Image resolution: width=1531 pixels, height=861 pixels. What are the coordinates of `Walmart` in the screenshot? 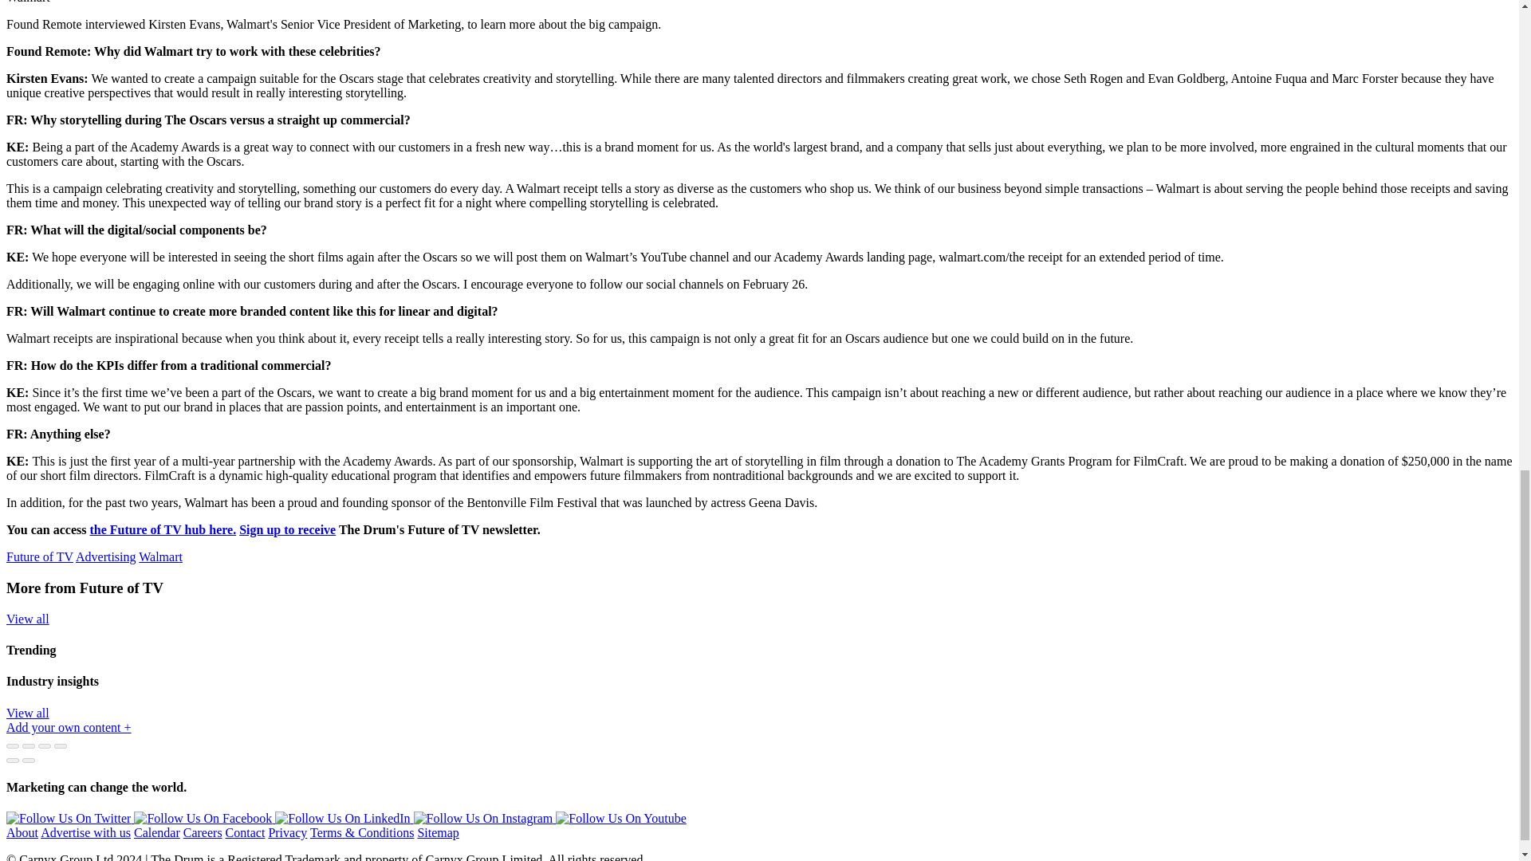 It's located at (160, 556).